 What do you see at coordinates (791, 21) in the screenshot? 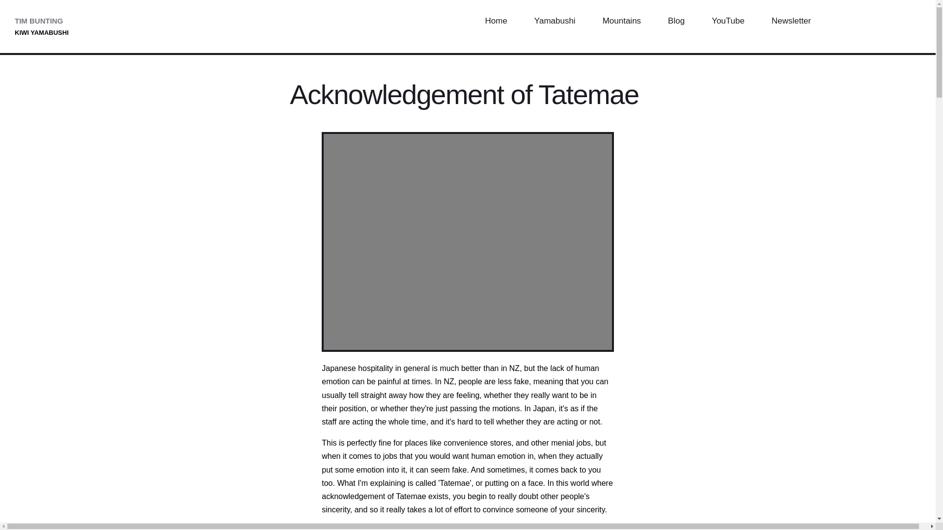
I see `Newsletter` at bounding box center [791, 21].